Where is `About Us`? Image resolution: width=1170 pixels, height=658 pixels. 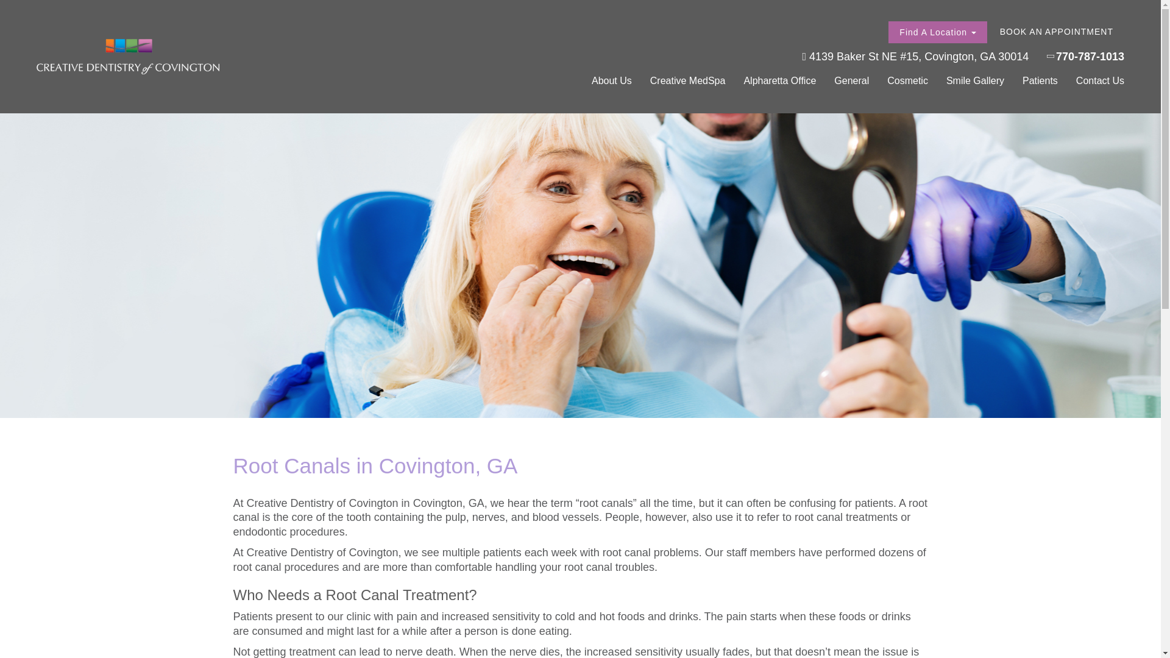
About Us is located at coordinates (612, 80).